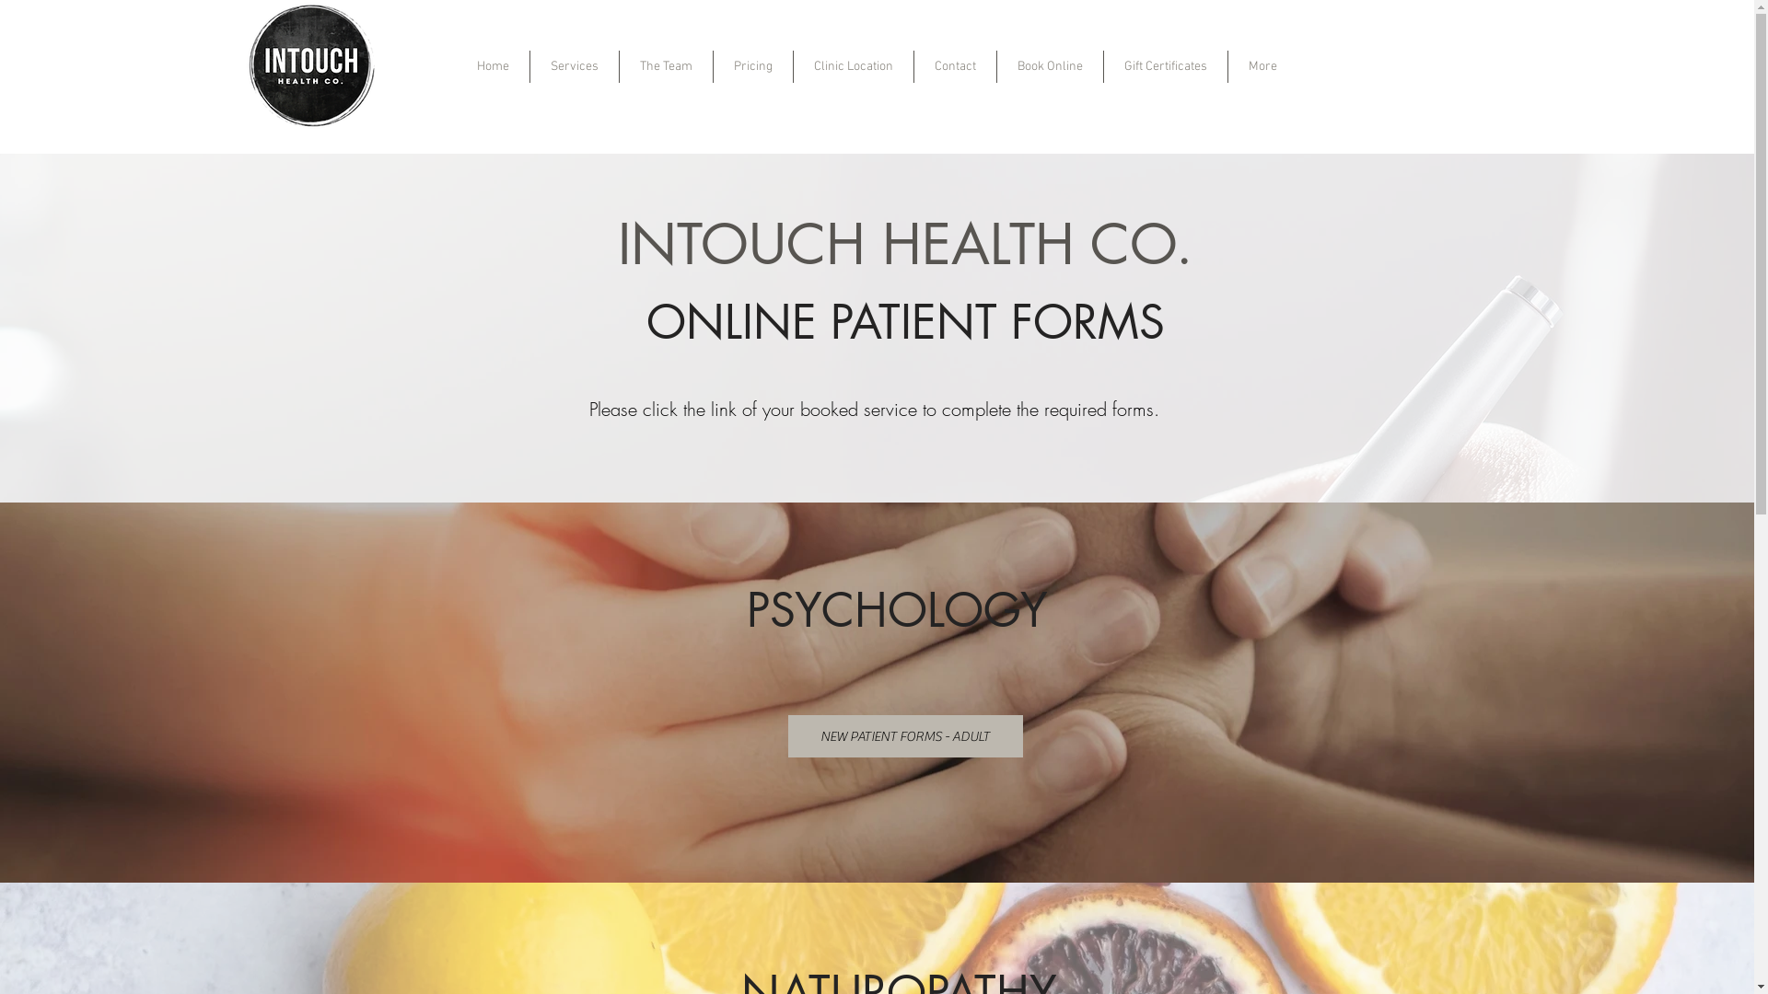 The width and height of the screenshot is (1768, 994). I want to click on Home, so click(494, 66).